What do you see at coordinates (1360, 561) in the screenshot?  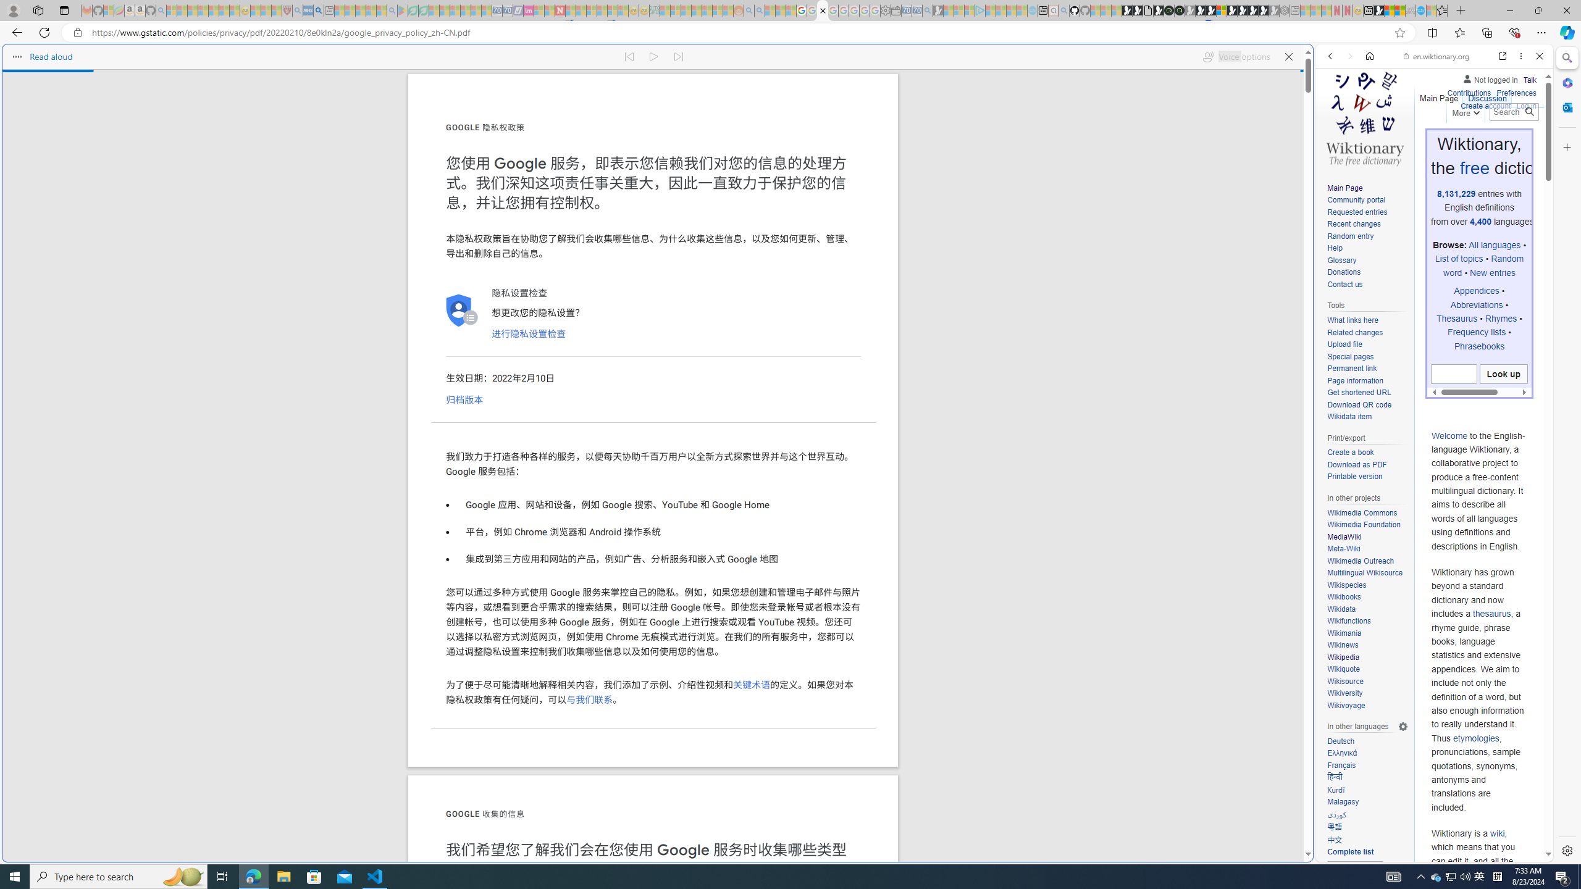 I see `Wikimedia Outreach` at bounding box center [1360, 561].